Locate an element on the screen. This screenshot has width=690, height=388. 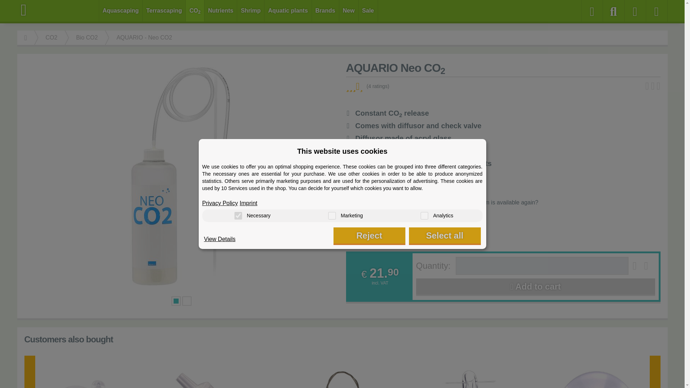
on is located at coordinates (424, 216).